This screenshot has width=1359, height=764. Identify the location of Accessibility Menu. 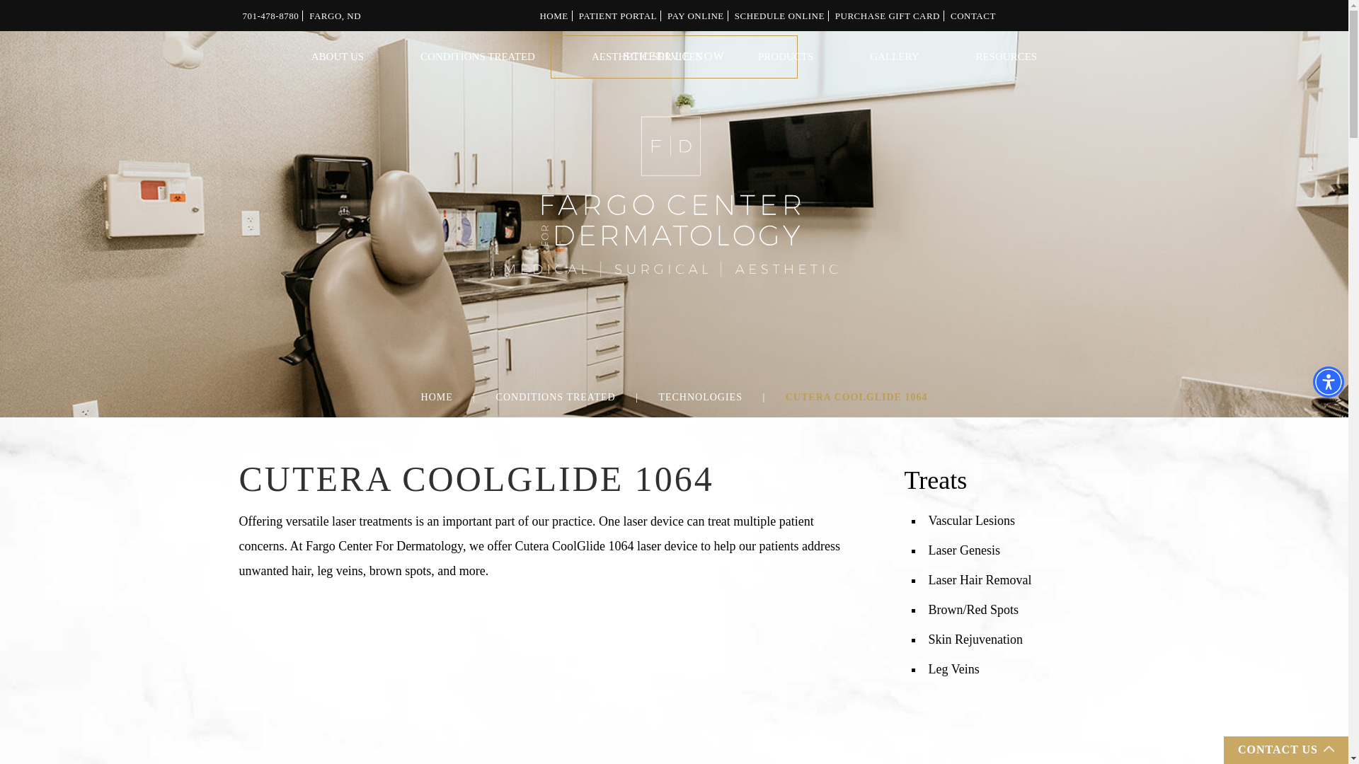
(1328, 382).